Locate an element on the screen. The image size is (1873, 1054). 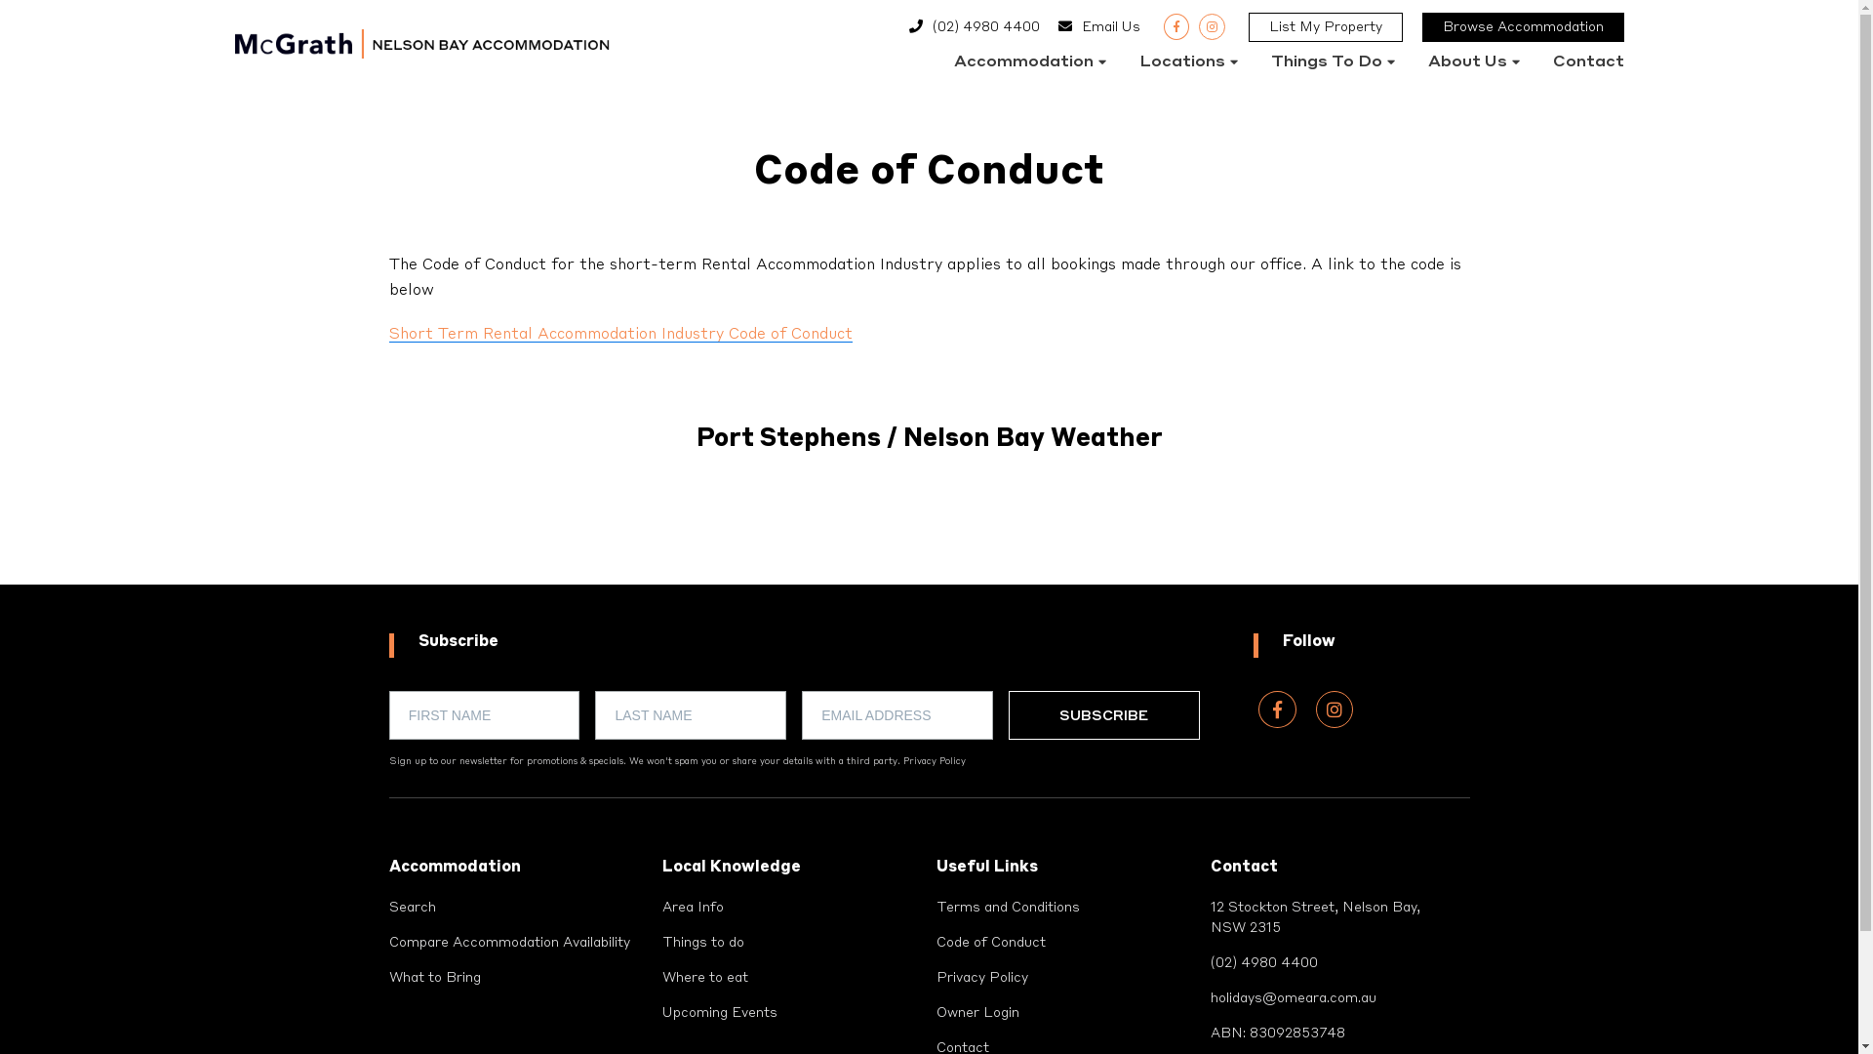
About Us is located at coordinates (1474, 64).